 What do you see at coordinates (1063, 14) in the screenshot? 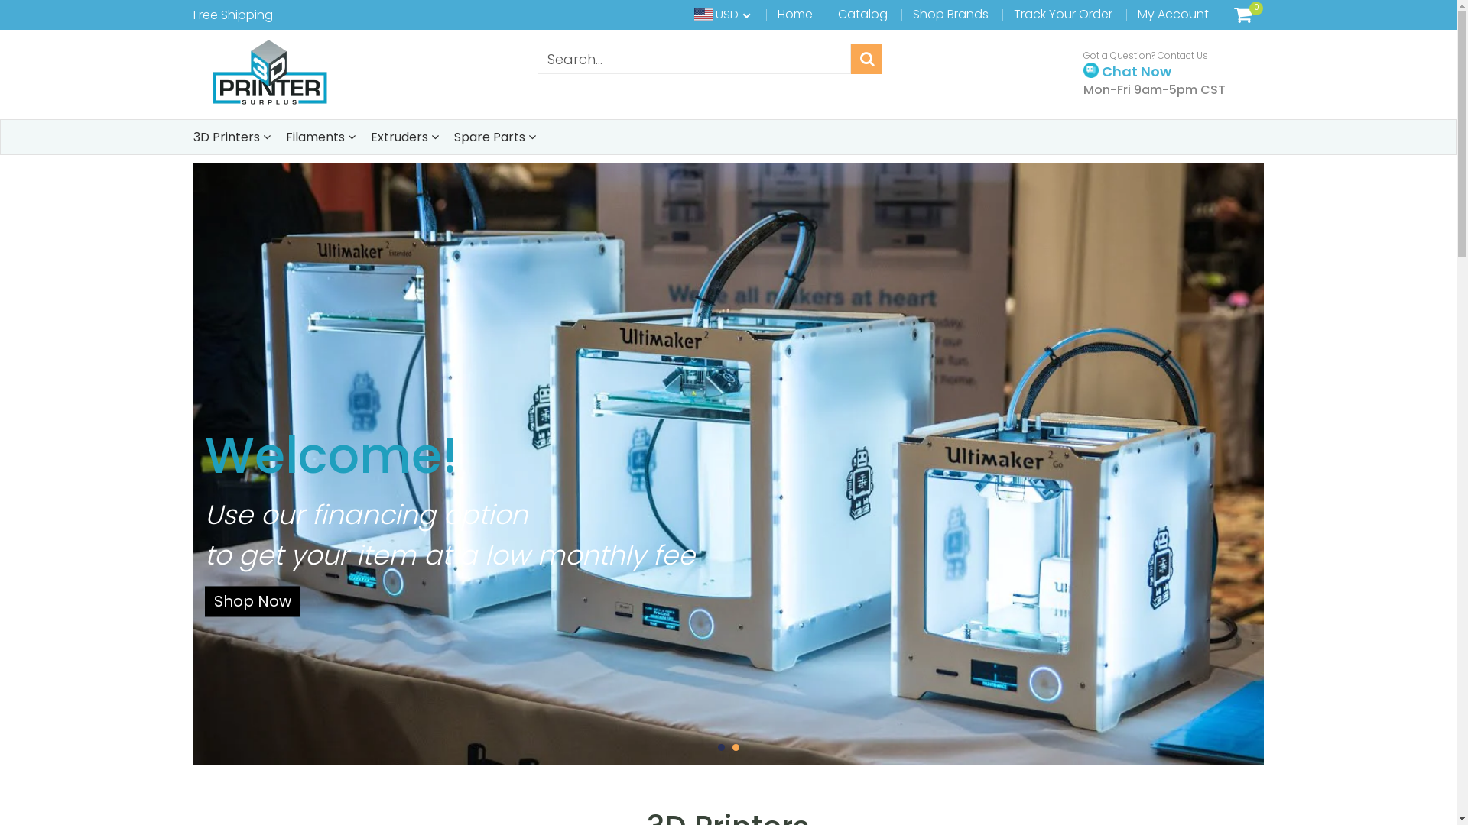
I see `Track Your Order` at bounding box center [1063, 14].